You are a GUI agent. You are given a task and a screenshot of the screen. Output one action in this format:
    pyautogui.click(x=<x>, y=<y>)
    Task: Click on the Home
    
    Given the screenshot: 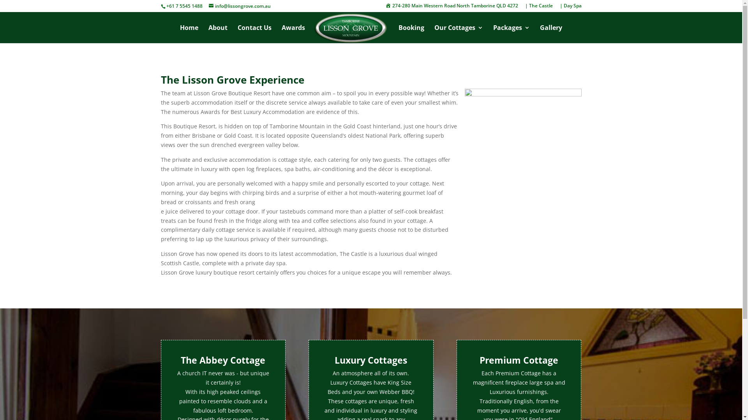 What is the action you would take?
    pyautogui.click(x=189, y=34)
    